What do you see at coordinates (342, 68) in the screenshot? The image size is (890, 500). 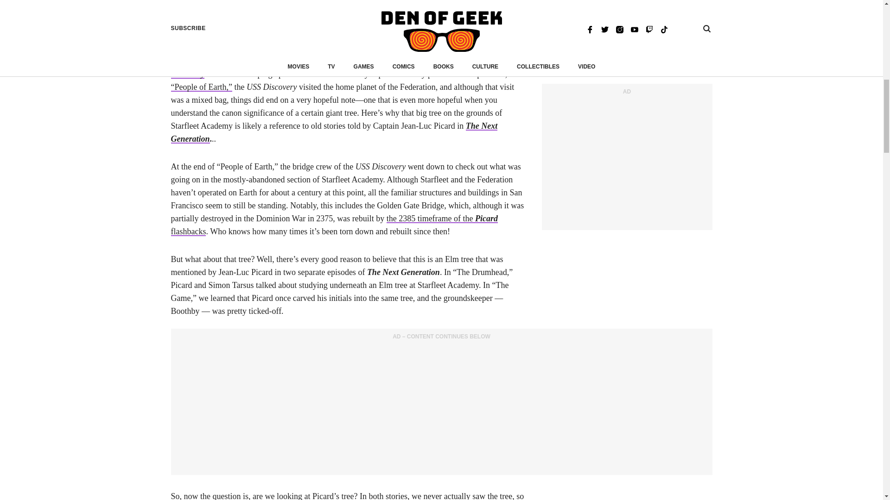 I see `Star Trek: Discovery` at bounding box center [342, 68].